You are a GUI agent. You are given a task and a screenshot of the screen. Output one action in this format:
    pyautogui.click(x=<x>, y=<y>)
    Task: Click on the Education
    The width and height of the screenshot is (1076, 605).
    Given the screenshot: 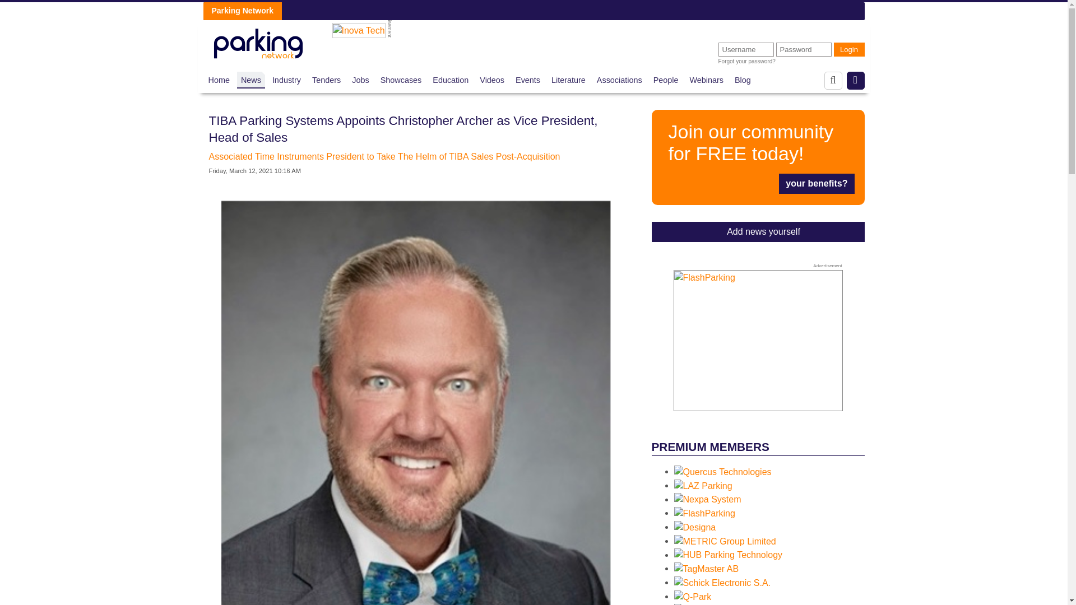 What is the action you would take?
    pyautogui.click(x=450, y=80)
    